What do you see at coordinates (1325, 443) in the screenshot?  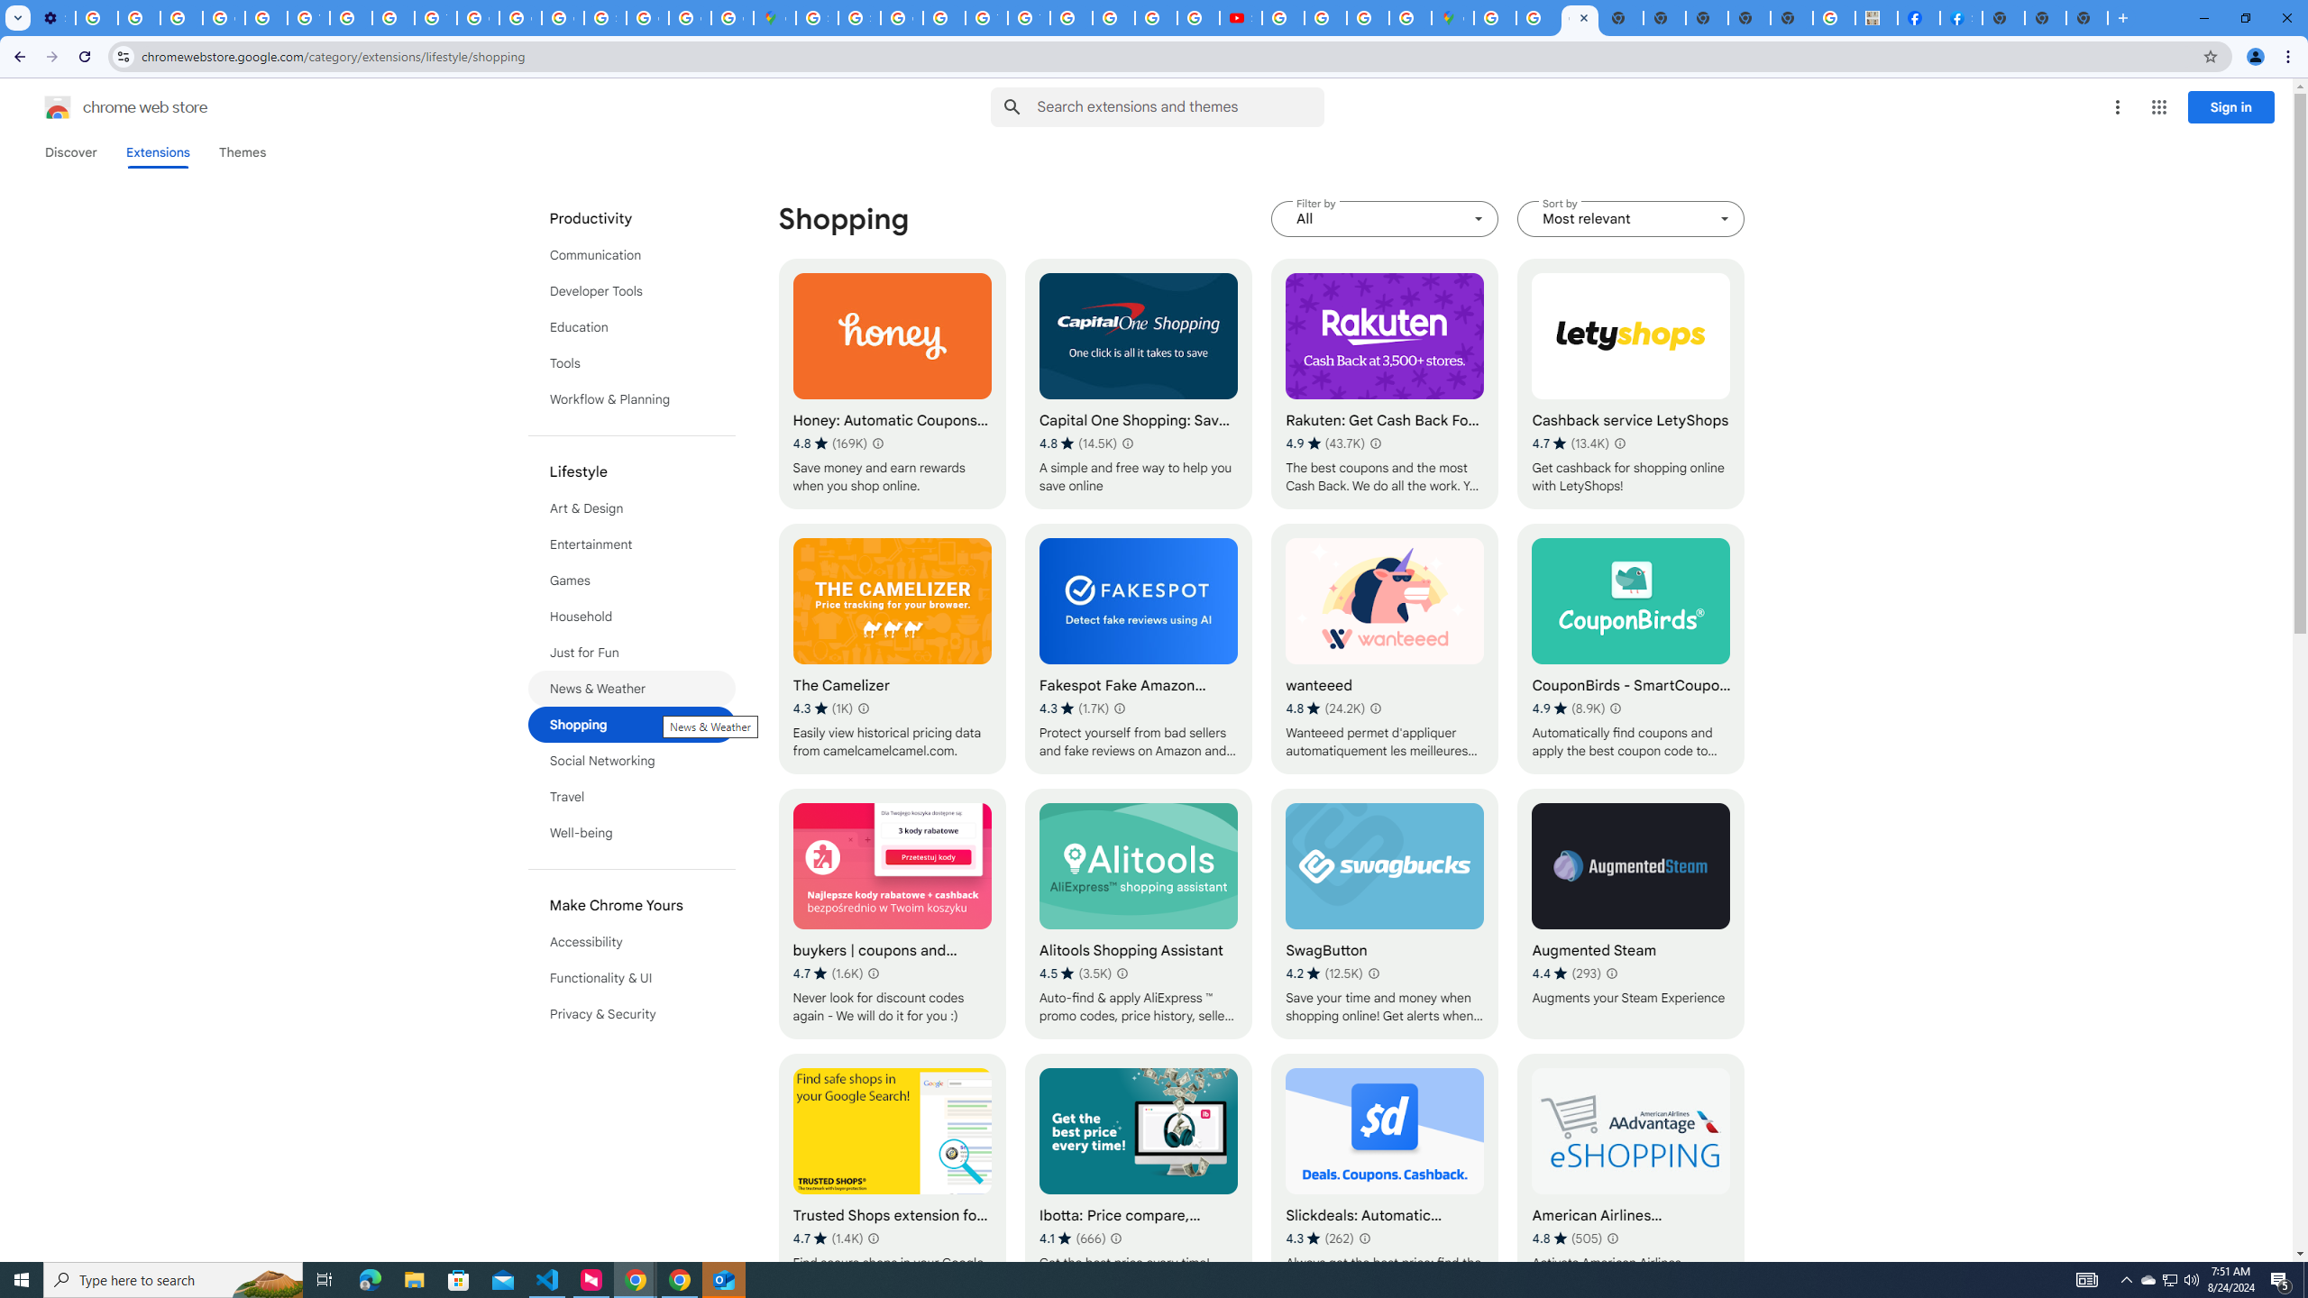 I see `Average rating 4.9 out of 5 stars. 43.7K ratings.` at bounding box center [1325, 443].